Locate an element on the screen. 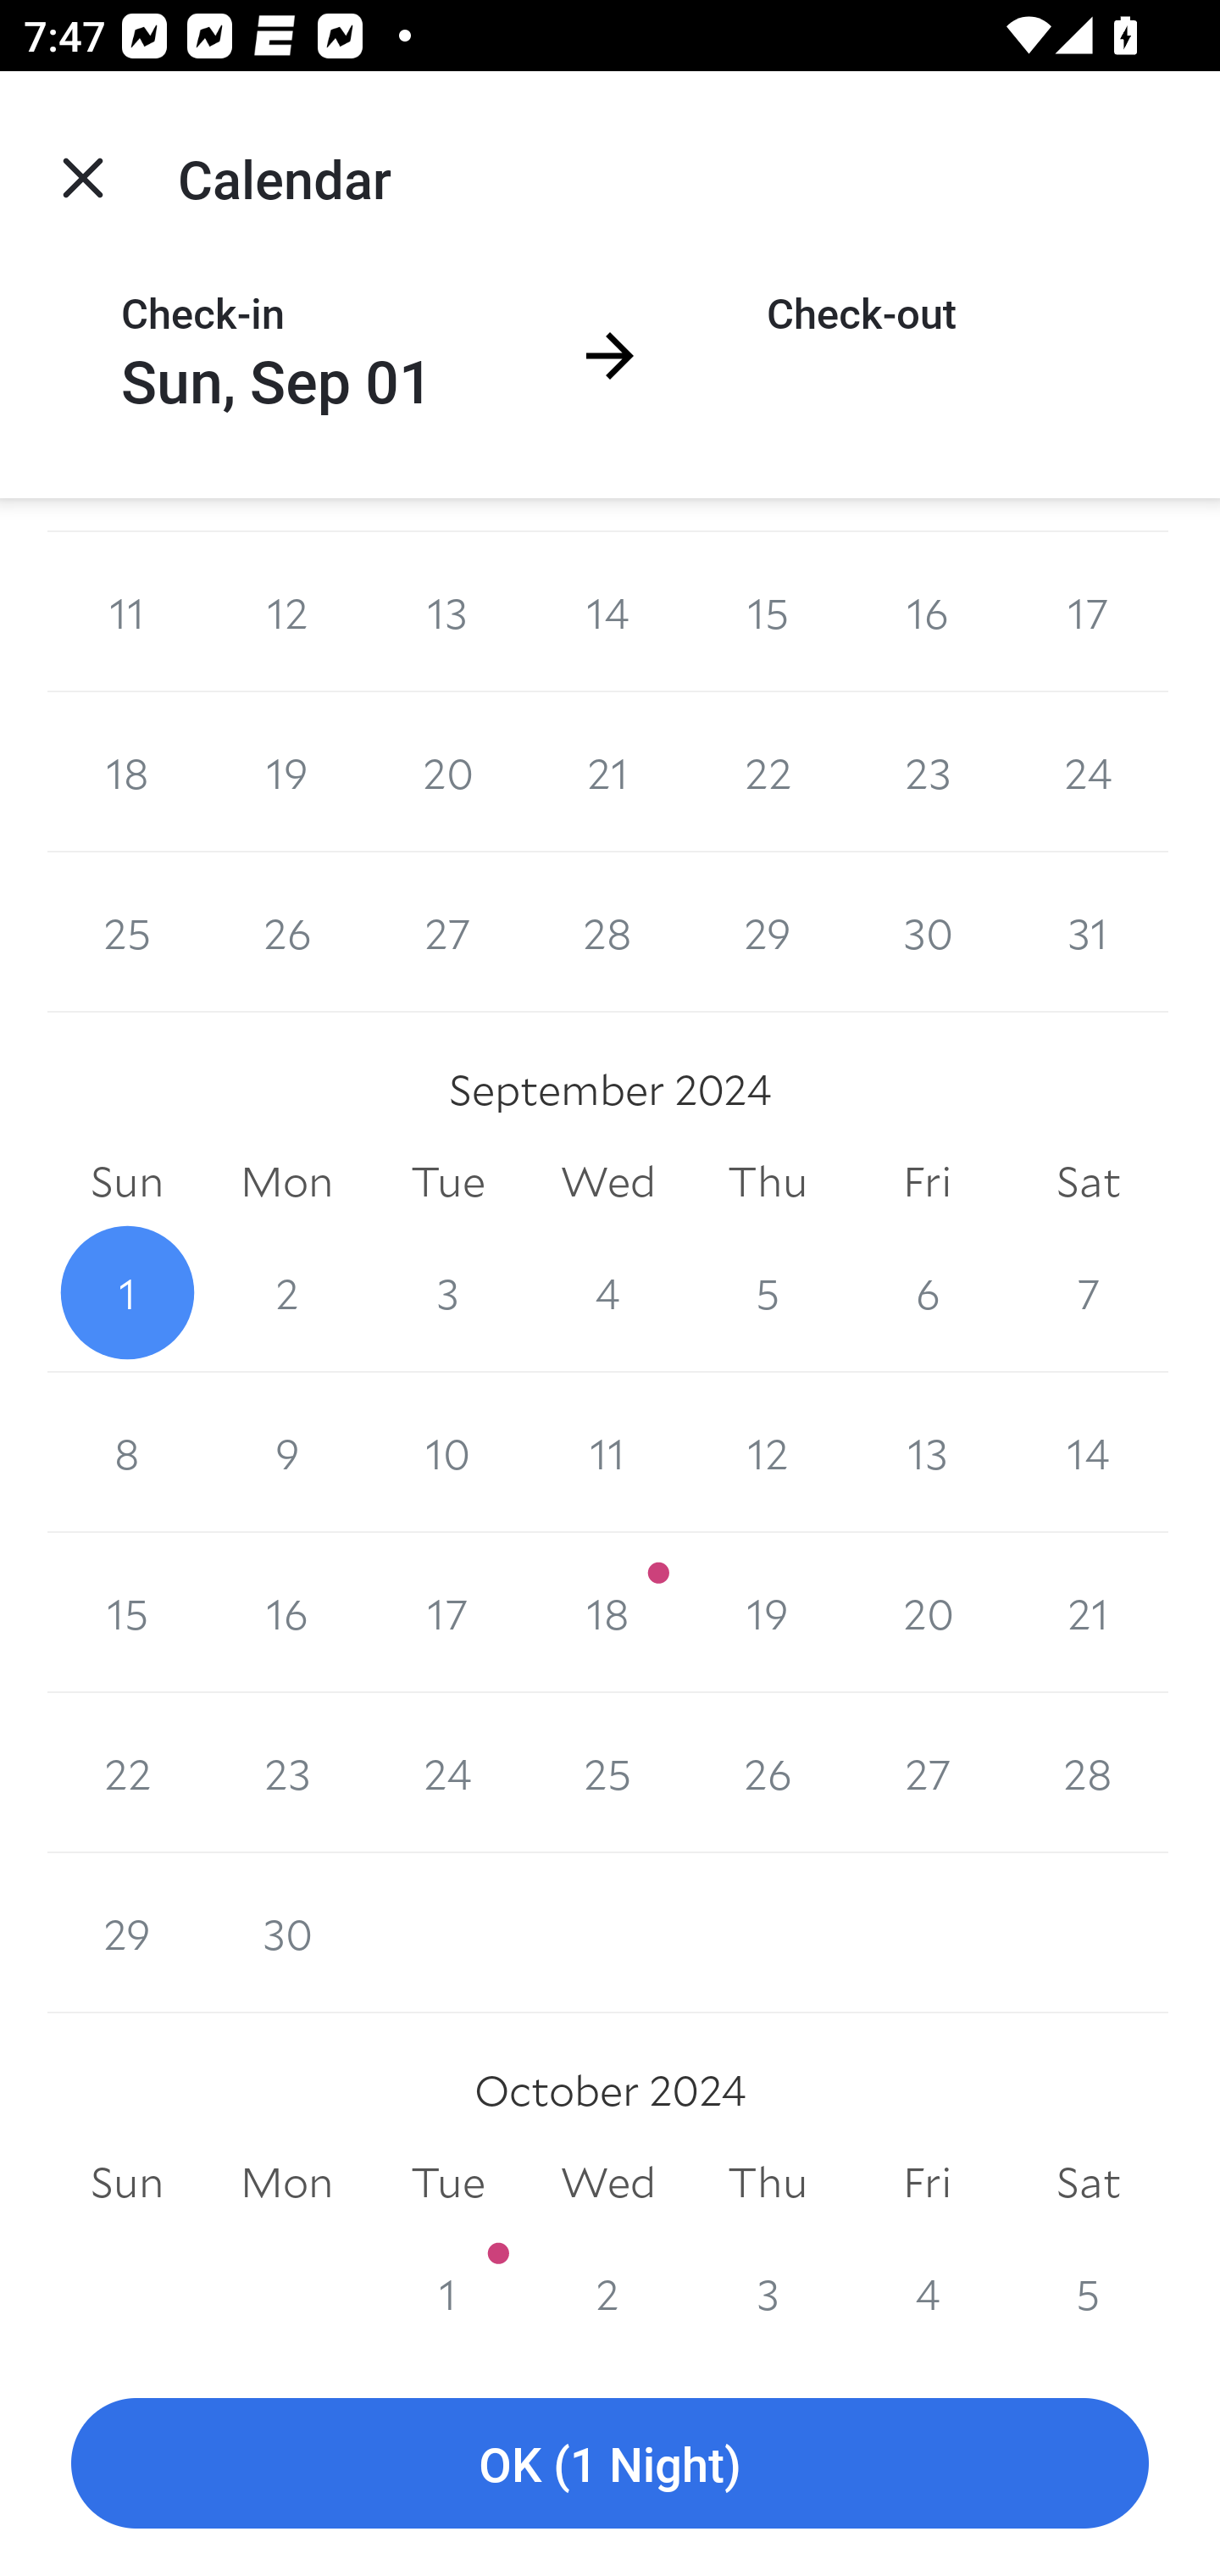 The height and width of the screenshot is (2576, 1220). 17 17 August 2024 is located at coordinates (1088, 613).